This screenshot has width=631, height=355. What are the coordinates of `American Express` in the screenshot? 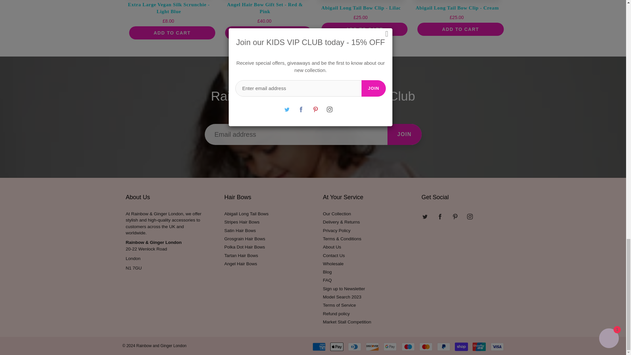 It's located at (319, 347).